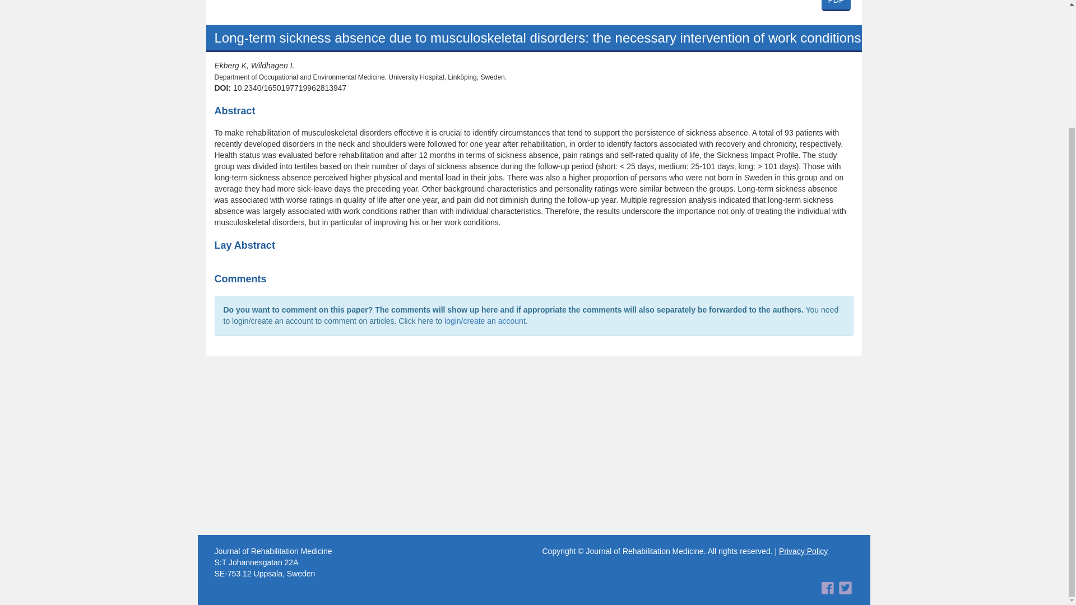 This screenshot has width=1076, height=605. I want to click on PDF, so click(534, 12).